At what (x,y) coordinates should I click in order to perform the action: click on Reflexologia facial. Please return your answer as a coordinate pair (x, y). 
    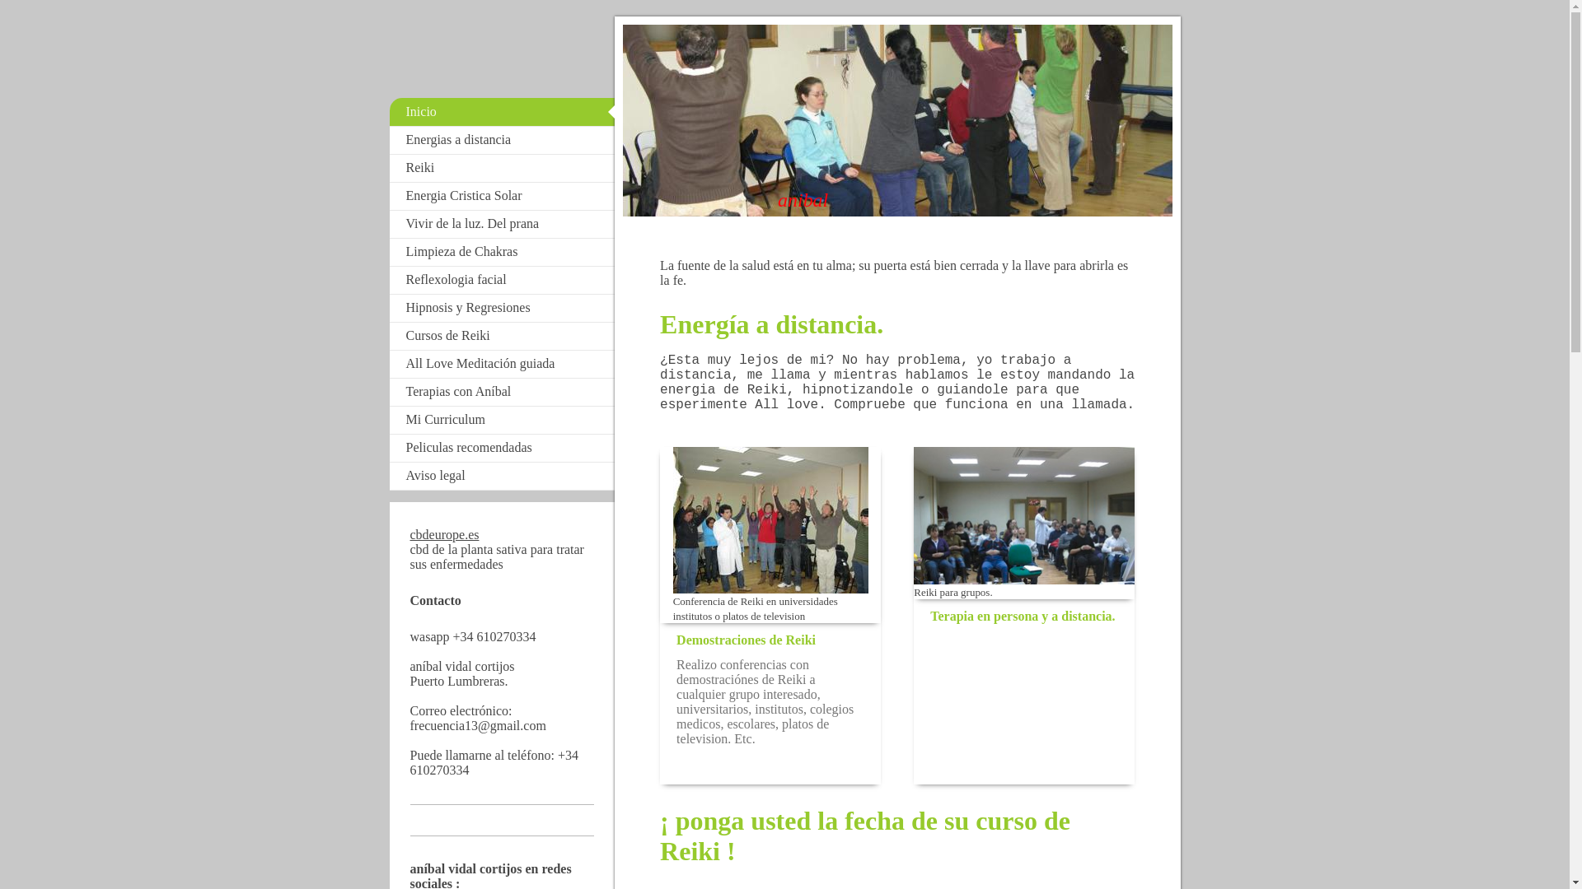
    Looking at the image, I should click on (502, 280).